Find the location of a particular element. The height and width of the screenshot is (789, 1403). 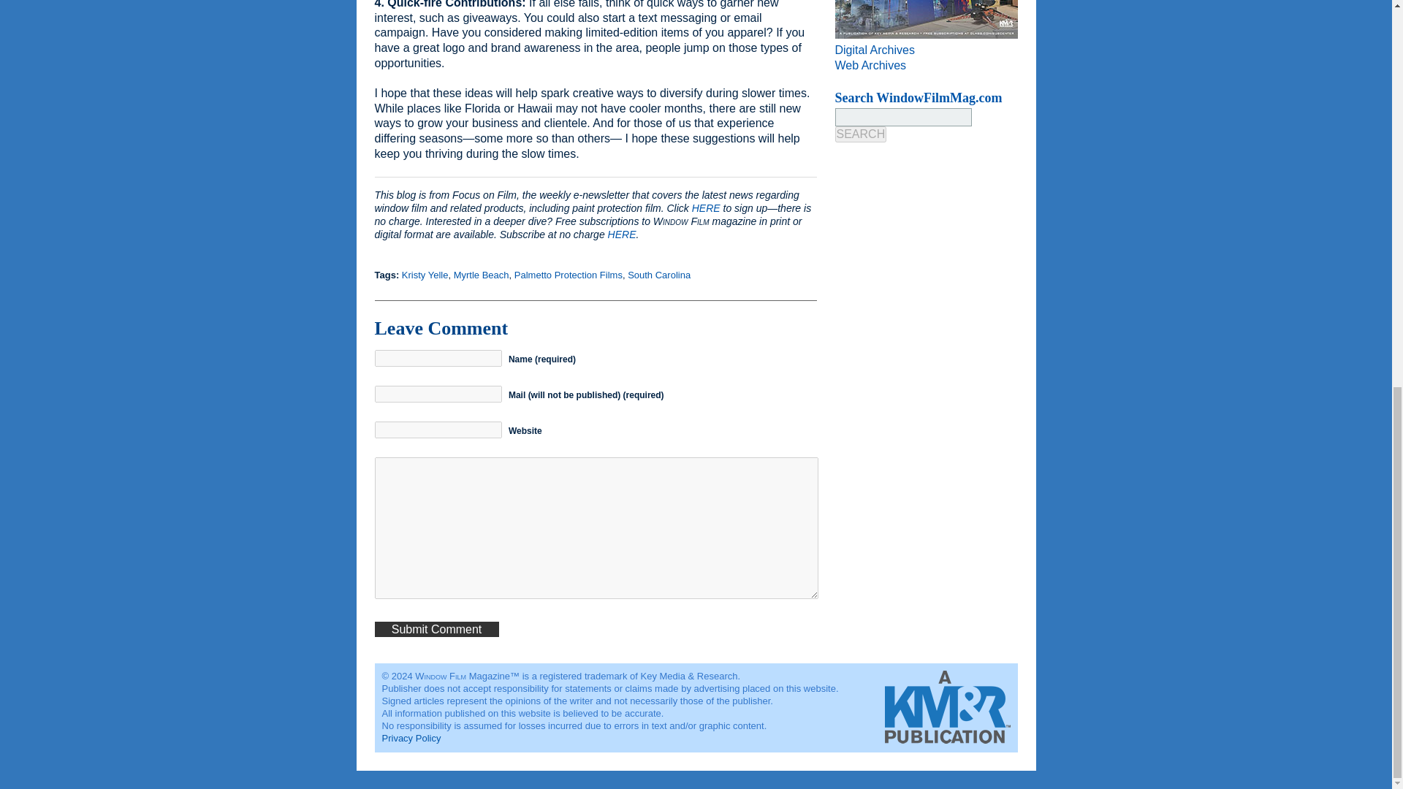

South Carolina is located at coordinates (658, 275).